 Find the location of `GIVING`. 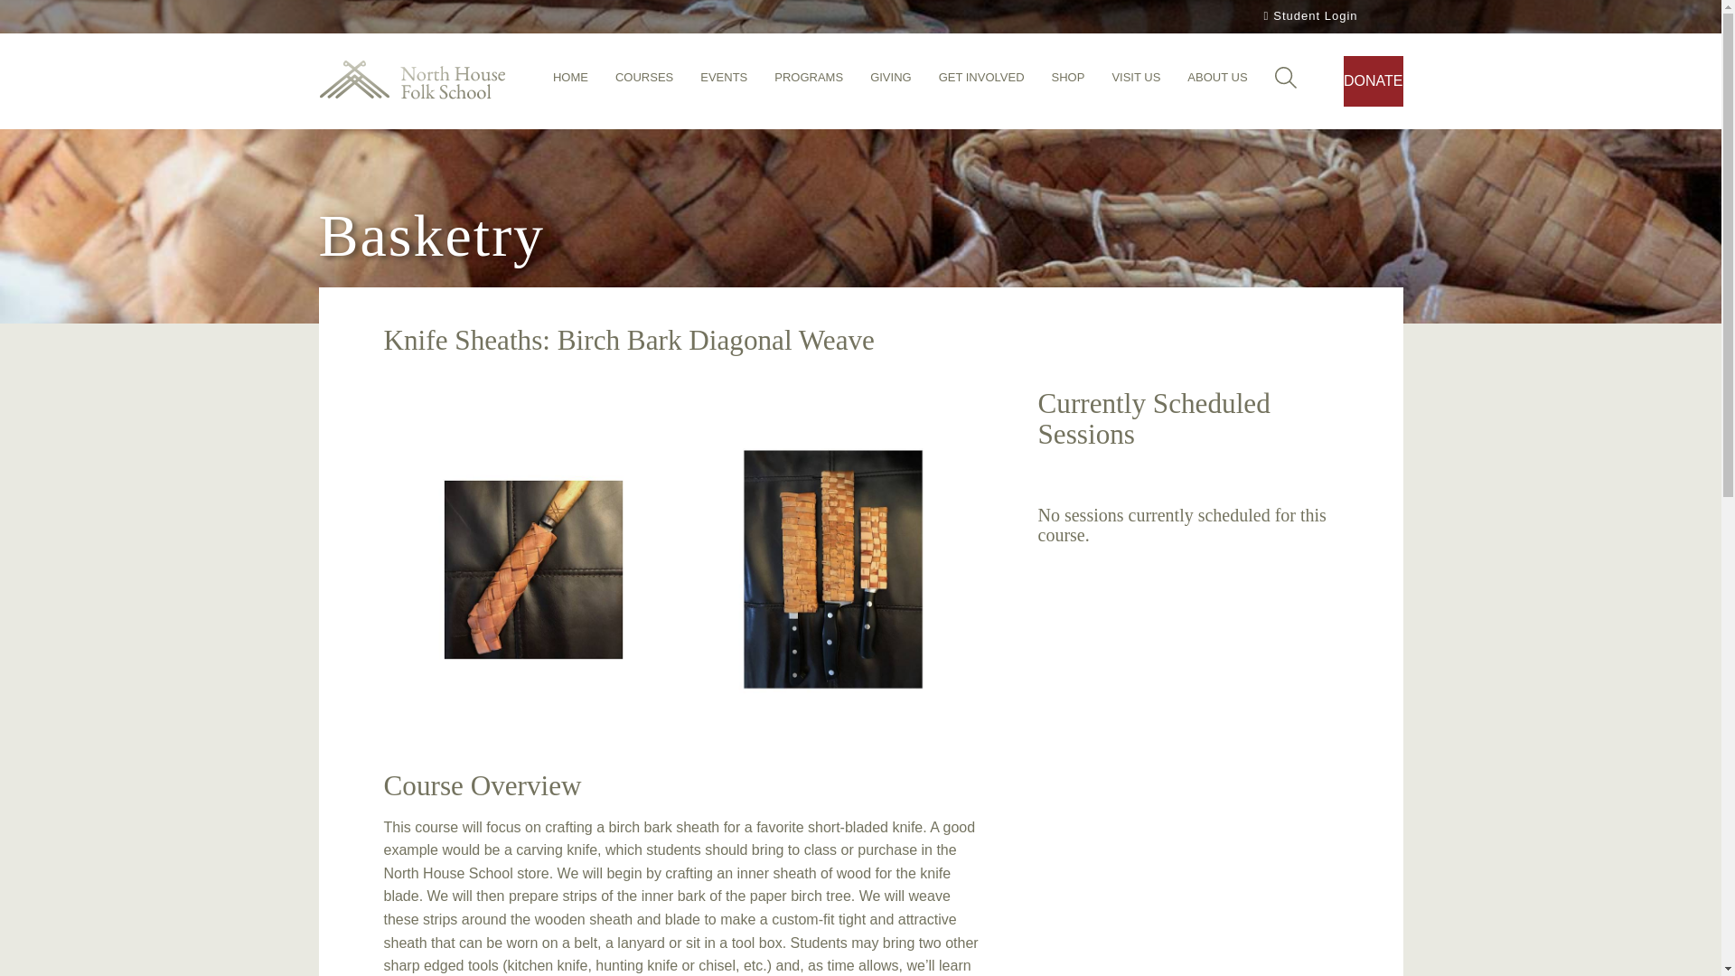

GIVING is located at coordinates (891, 82).